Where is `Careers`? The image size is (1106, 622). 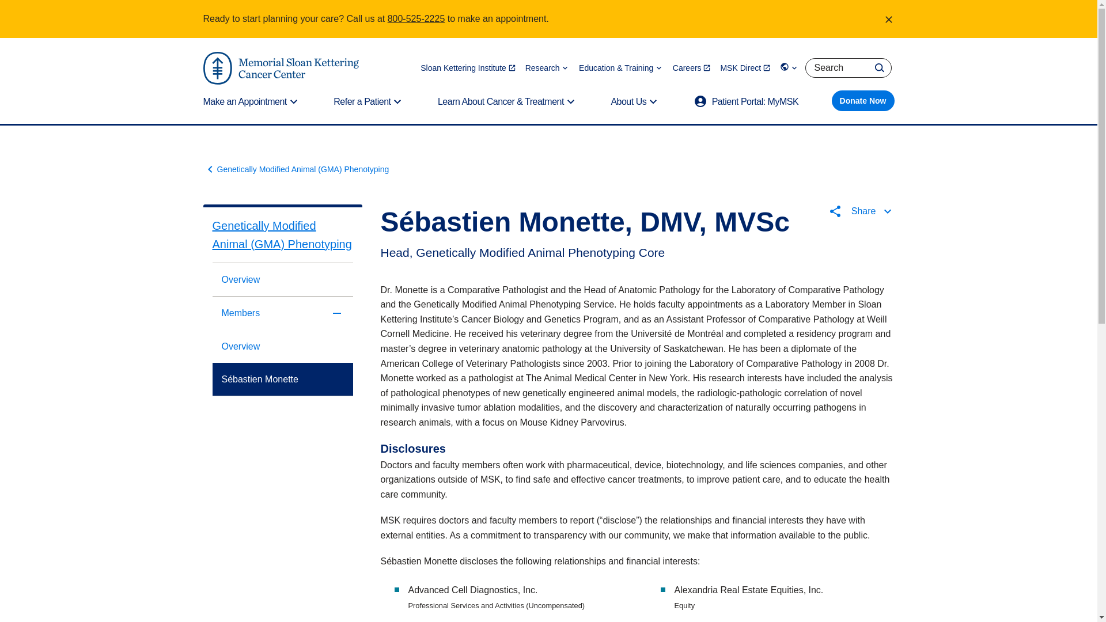
Careers is located at coordinates (691, 68).